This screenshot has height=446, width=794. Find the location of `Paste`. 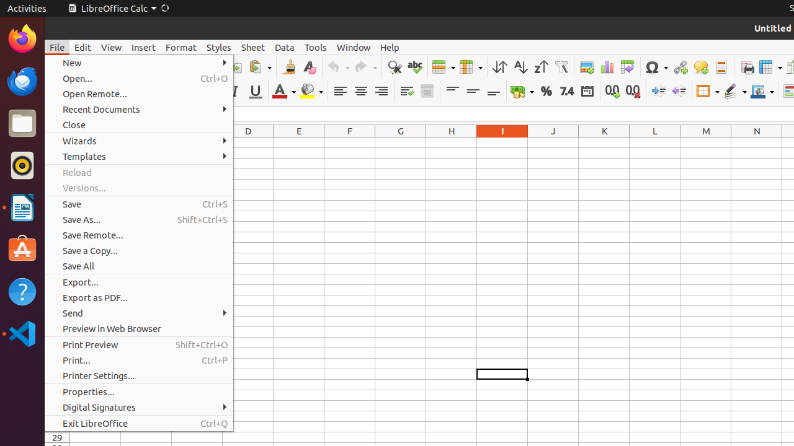

Paste is located at coordinates (260, 67).